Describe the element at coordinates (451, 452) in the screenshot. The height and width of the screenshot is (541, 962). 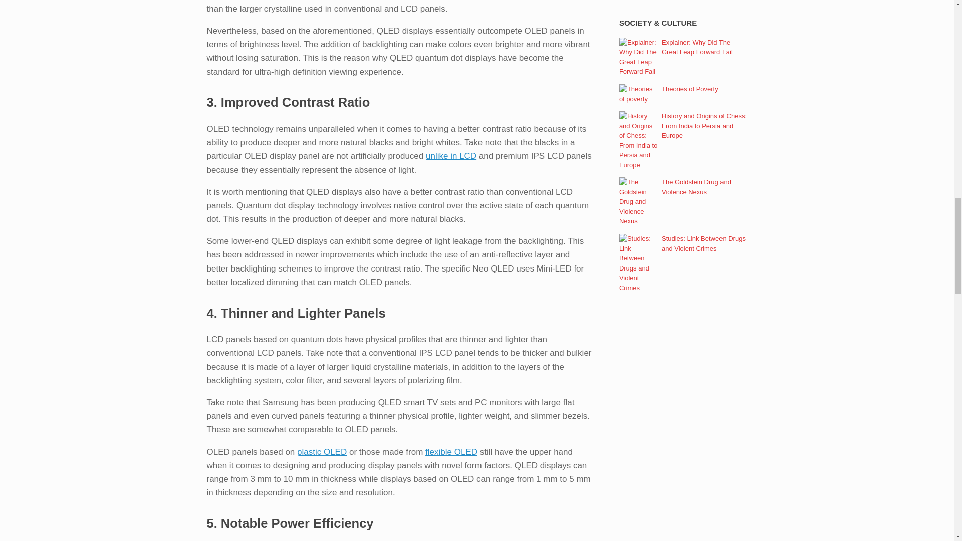
I see `flexible OLED` at that location.